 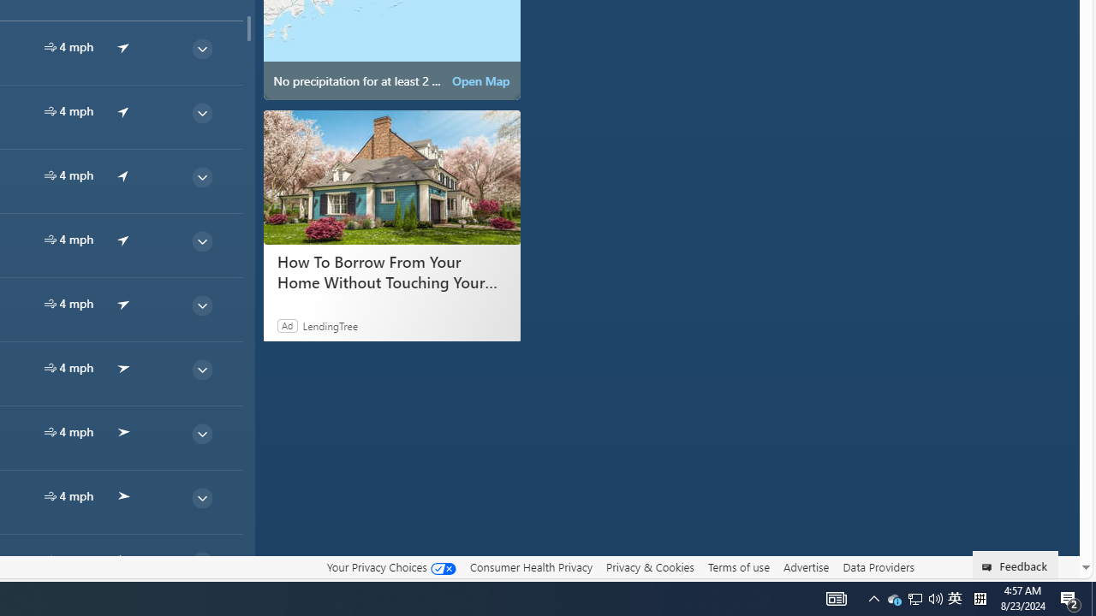 What do you see at coordinates (990, 567) in the screenshot?
I see `Class: feedback_link_icon-DS-EntryPoint1-1` at bounding box center [990, 567].